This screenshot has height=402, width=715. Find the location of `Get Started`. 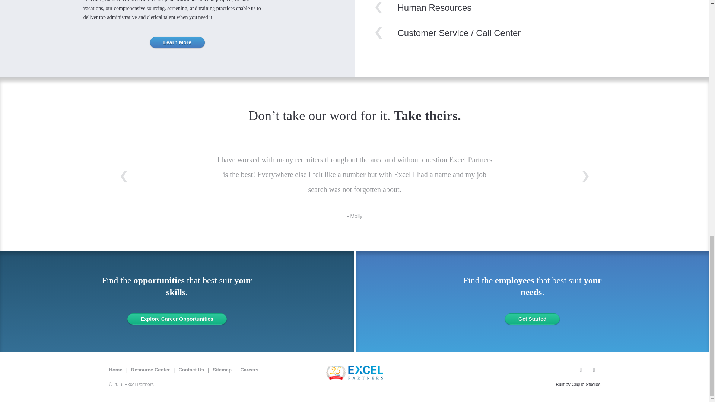

Get Started is located at coordinates (532, 319).